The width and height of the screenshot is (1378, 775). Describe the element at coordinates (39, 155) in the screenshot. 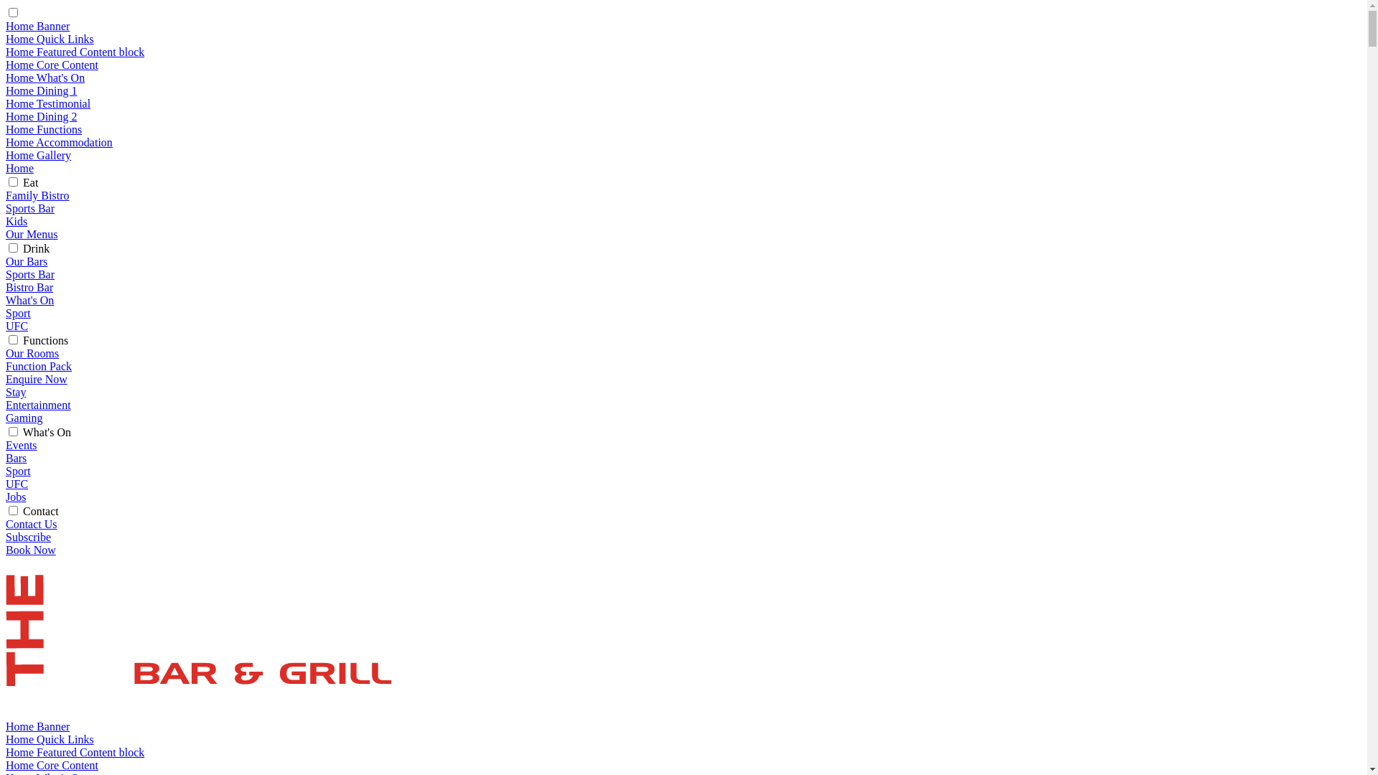

I see `Home Gallery` at that location.